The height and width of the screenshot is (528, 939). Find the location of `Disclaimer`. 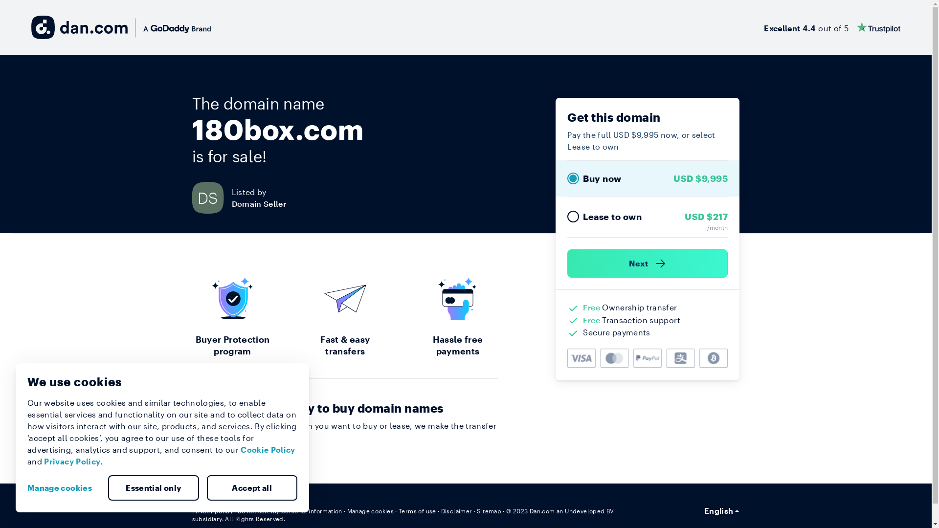

Disclaimer is located at coordinates (457, 511).